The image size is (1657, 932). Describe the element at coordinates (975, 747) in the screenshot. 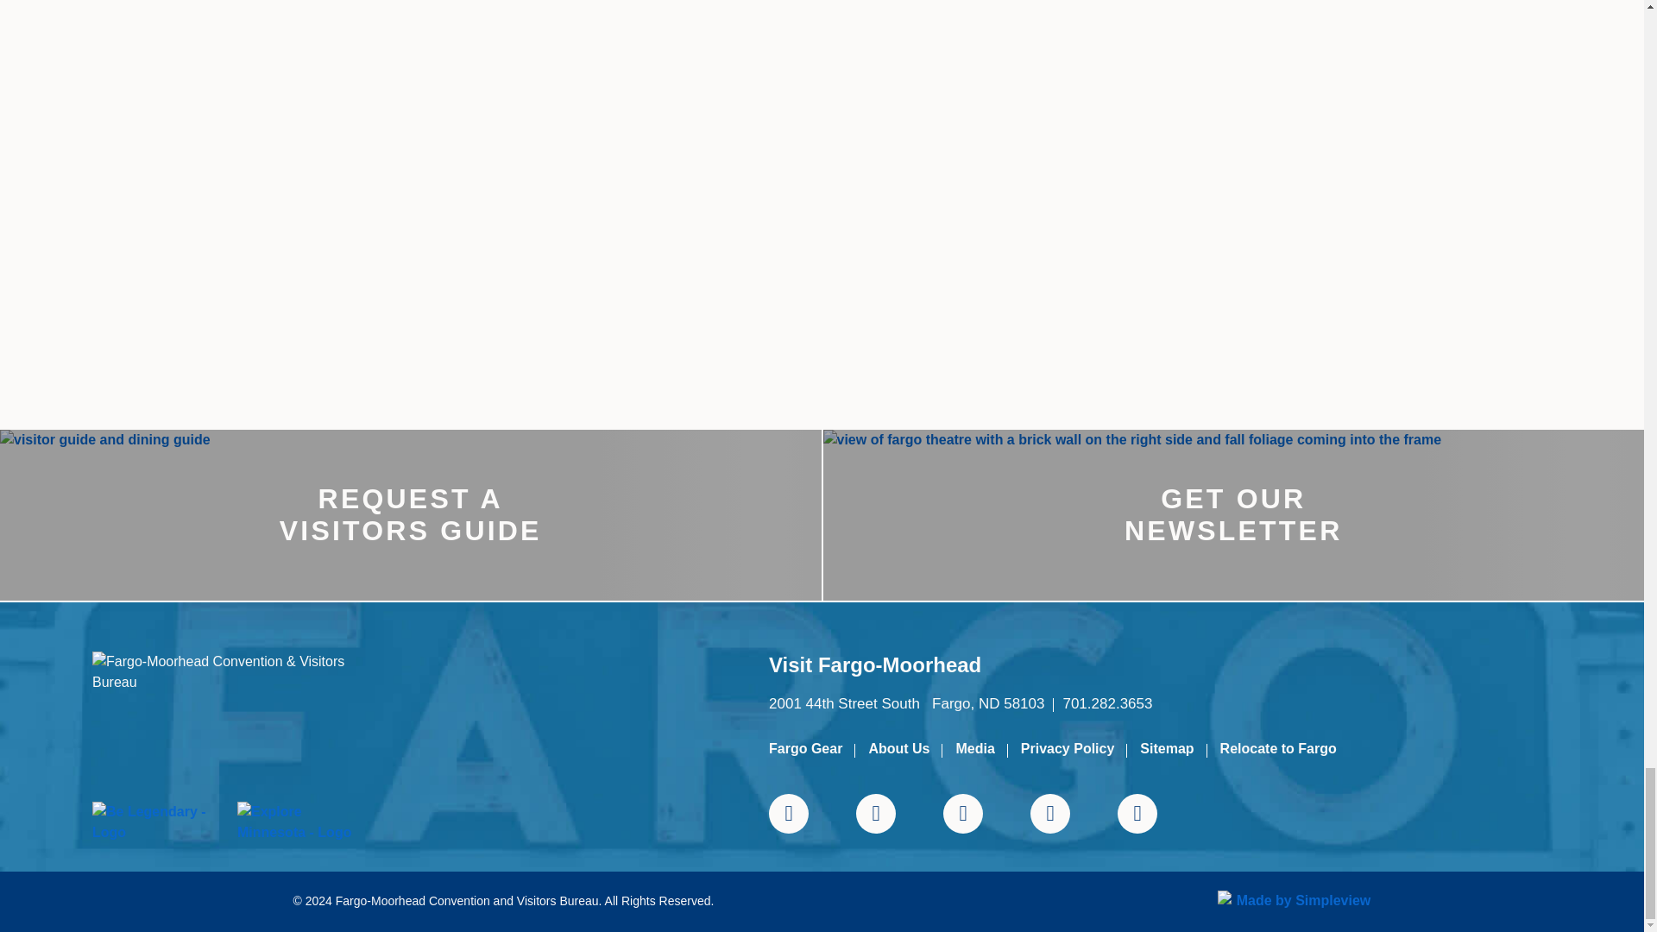

I see `Media` at that location.